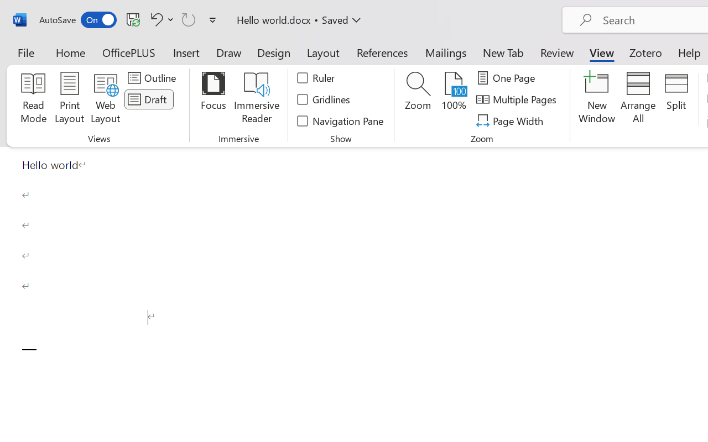  Describe the element at coordinates (71, 52) in the screenshot. I see `Home` at that location.